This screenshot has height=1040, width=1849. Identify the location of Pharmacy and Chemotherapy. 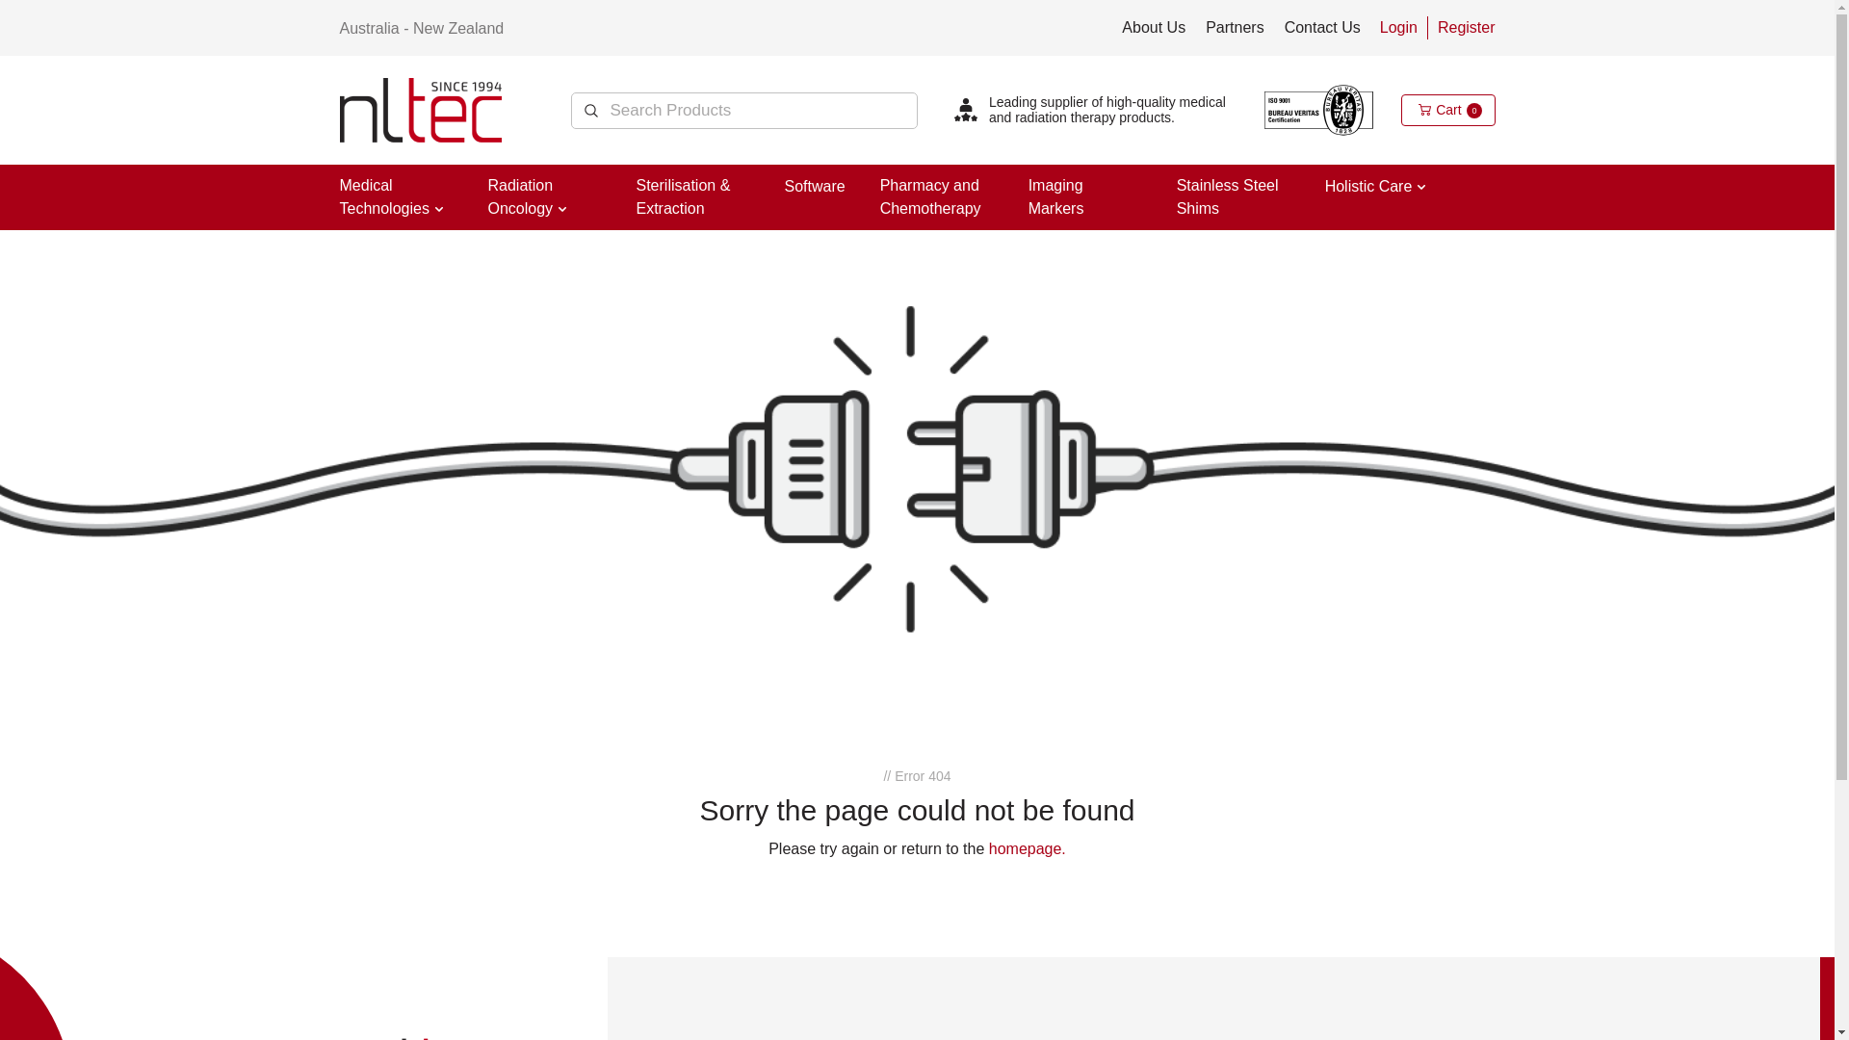
(930, 196).